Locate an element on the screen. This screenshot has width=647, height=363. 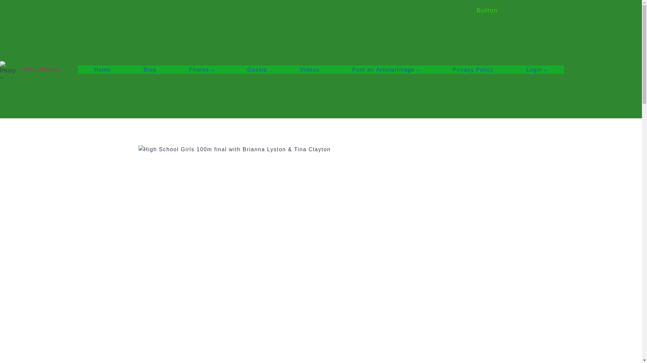
PYV MEDIA is located at coordinates (30, 70).